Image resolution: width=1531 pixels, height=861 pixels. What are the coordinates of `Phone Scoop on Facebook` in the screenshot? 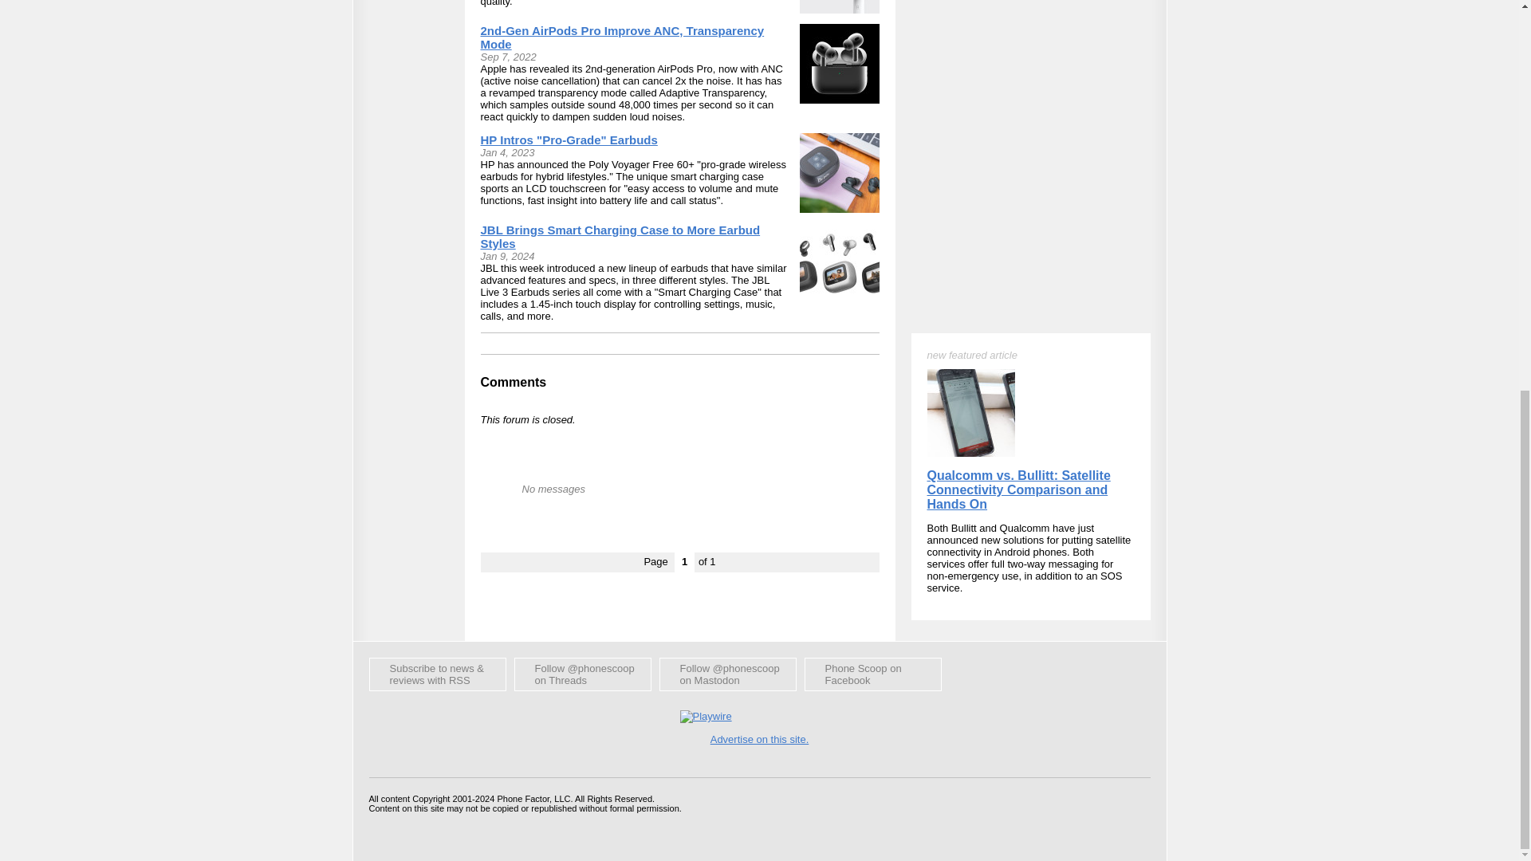 It's located at (872, 674).